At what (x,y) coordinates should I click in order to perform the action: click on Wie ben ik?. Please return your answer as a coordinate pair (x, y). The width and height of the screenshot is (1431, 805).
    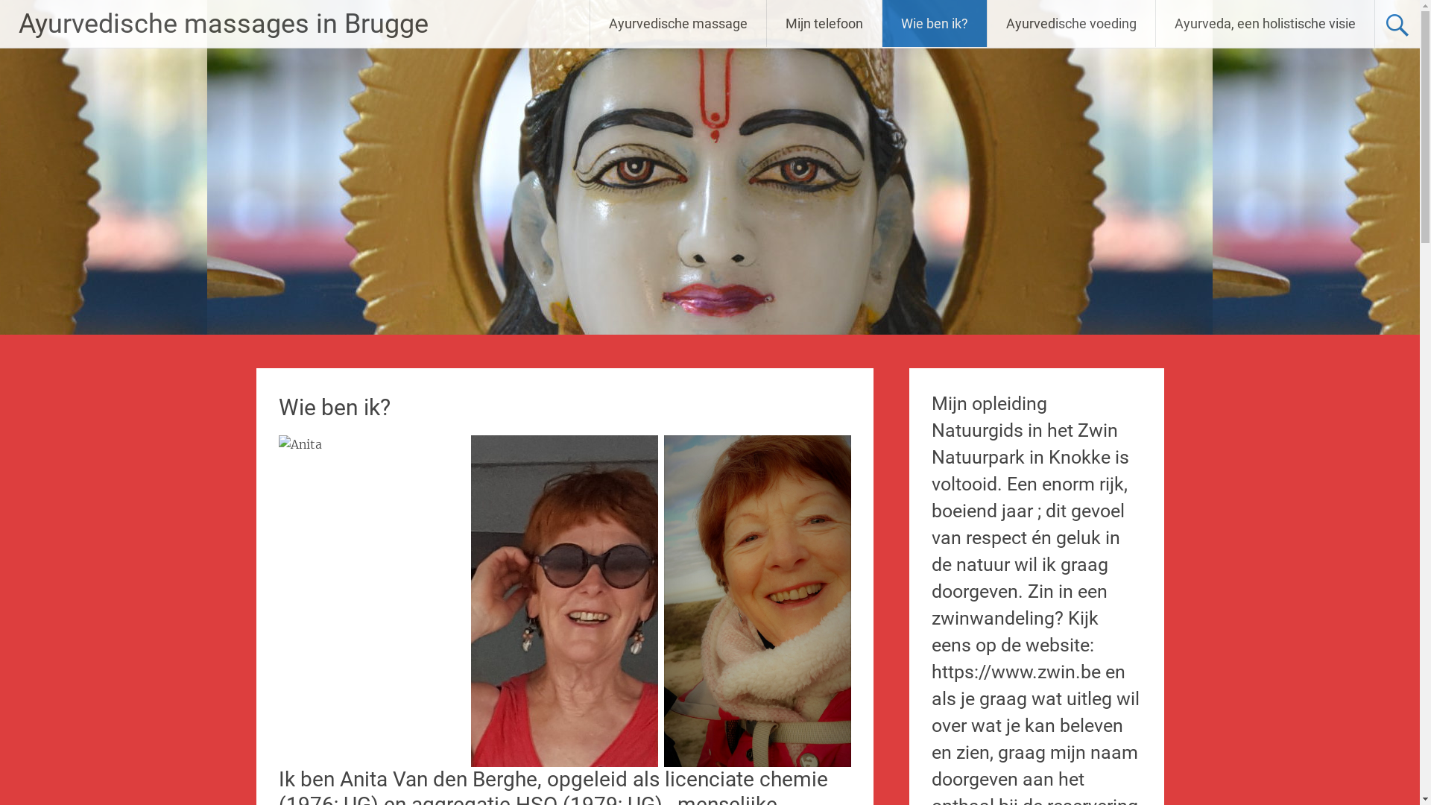
    Looking at the image, I should click on (935, 24).